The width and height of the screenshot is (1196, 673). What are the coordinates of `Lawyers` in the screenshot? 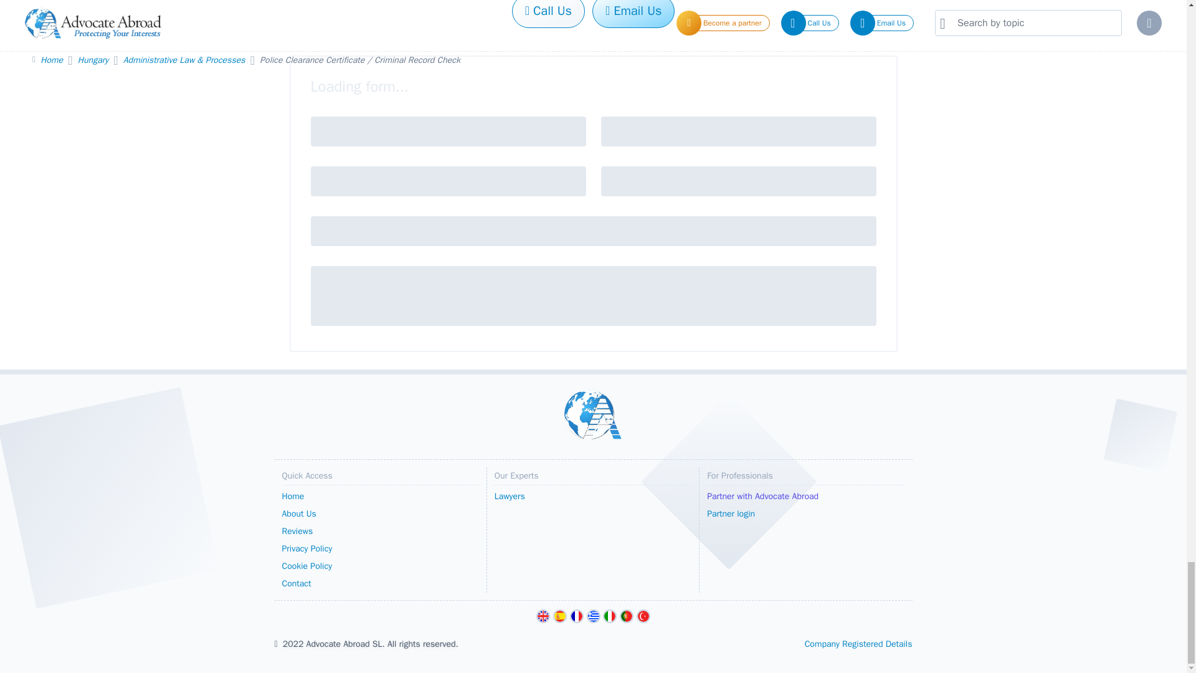 It's located at (593, 497).